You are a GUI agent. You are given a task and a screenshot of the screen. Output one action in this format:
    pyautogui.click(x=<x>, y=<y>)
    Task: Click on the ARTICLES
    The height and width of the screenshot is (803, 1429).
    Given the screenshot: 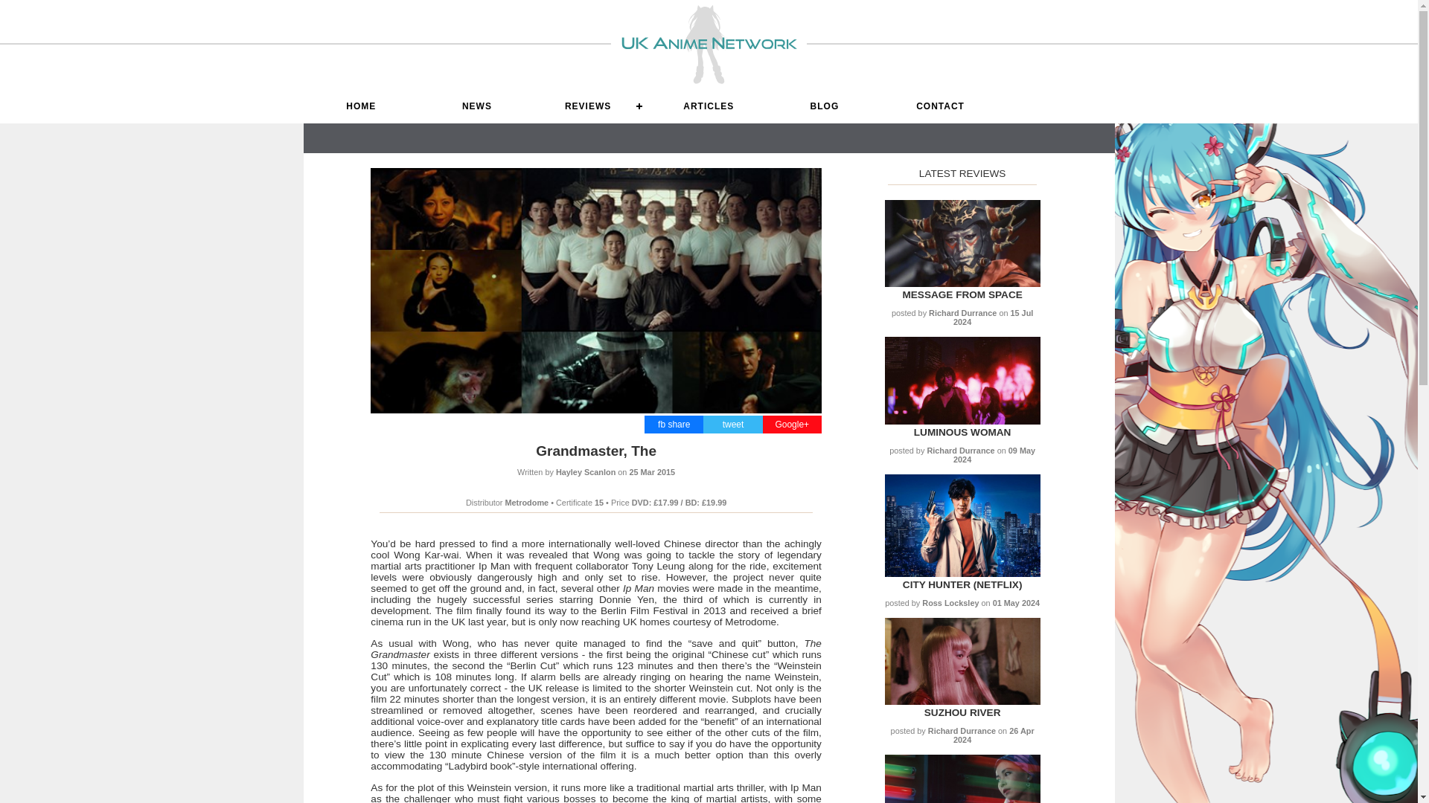 What is the action you would take?
    pyautogui.click(x=708, y=106)
    